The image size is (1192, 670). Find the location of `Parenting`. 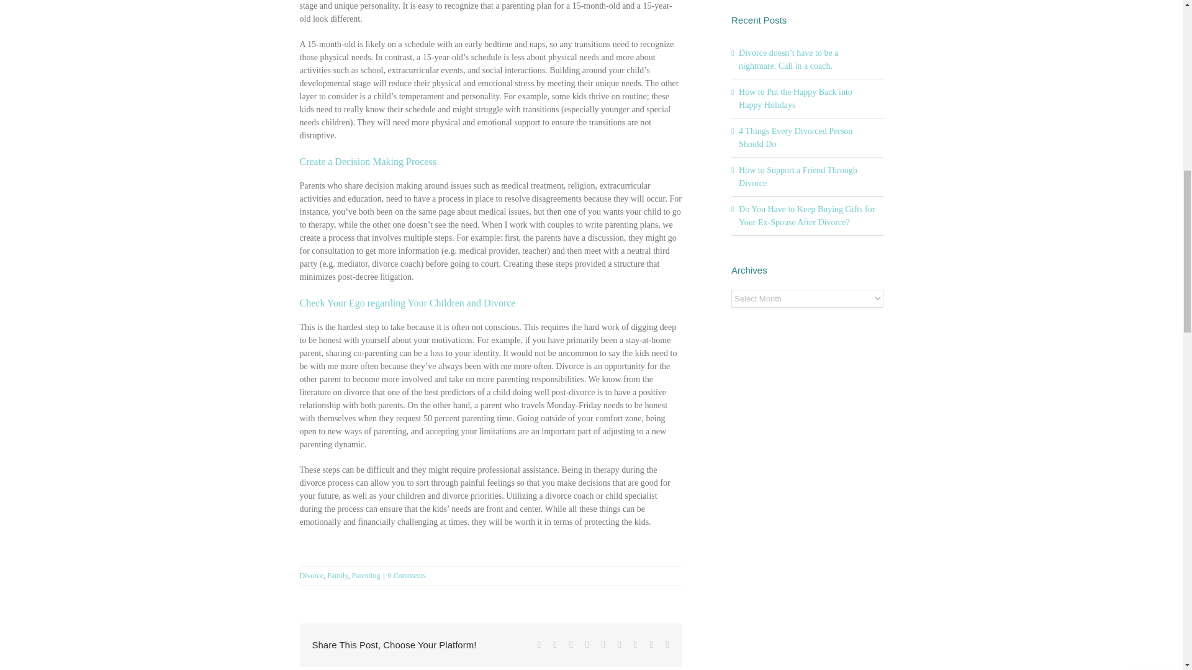

Parenting is located at coordinates (366, 576).